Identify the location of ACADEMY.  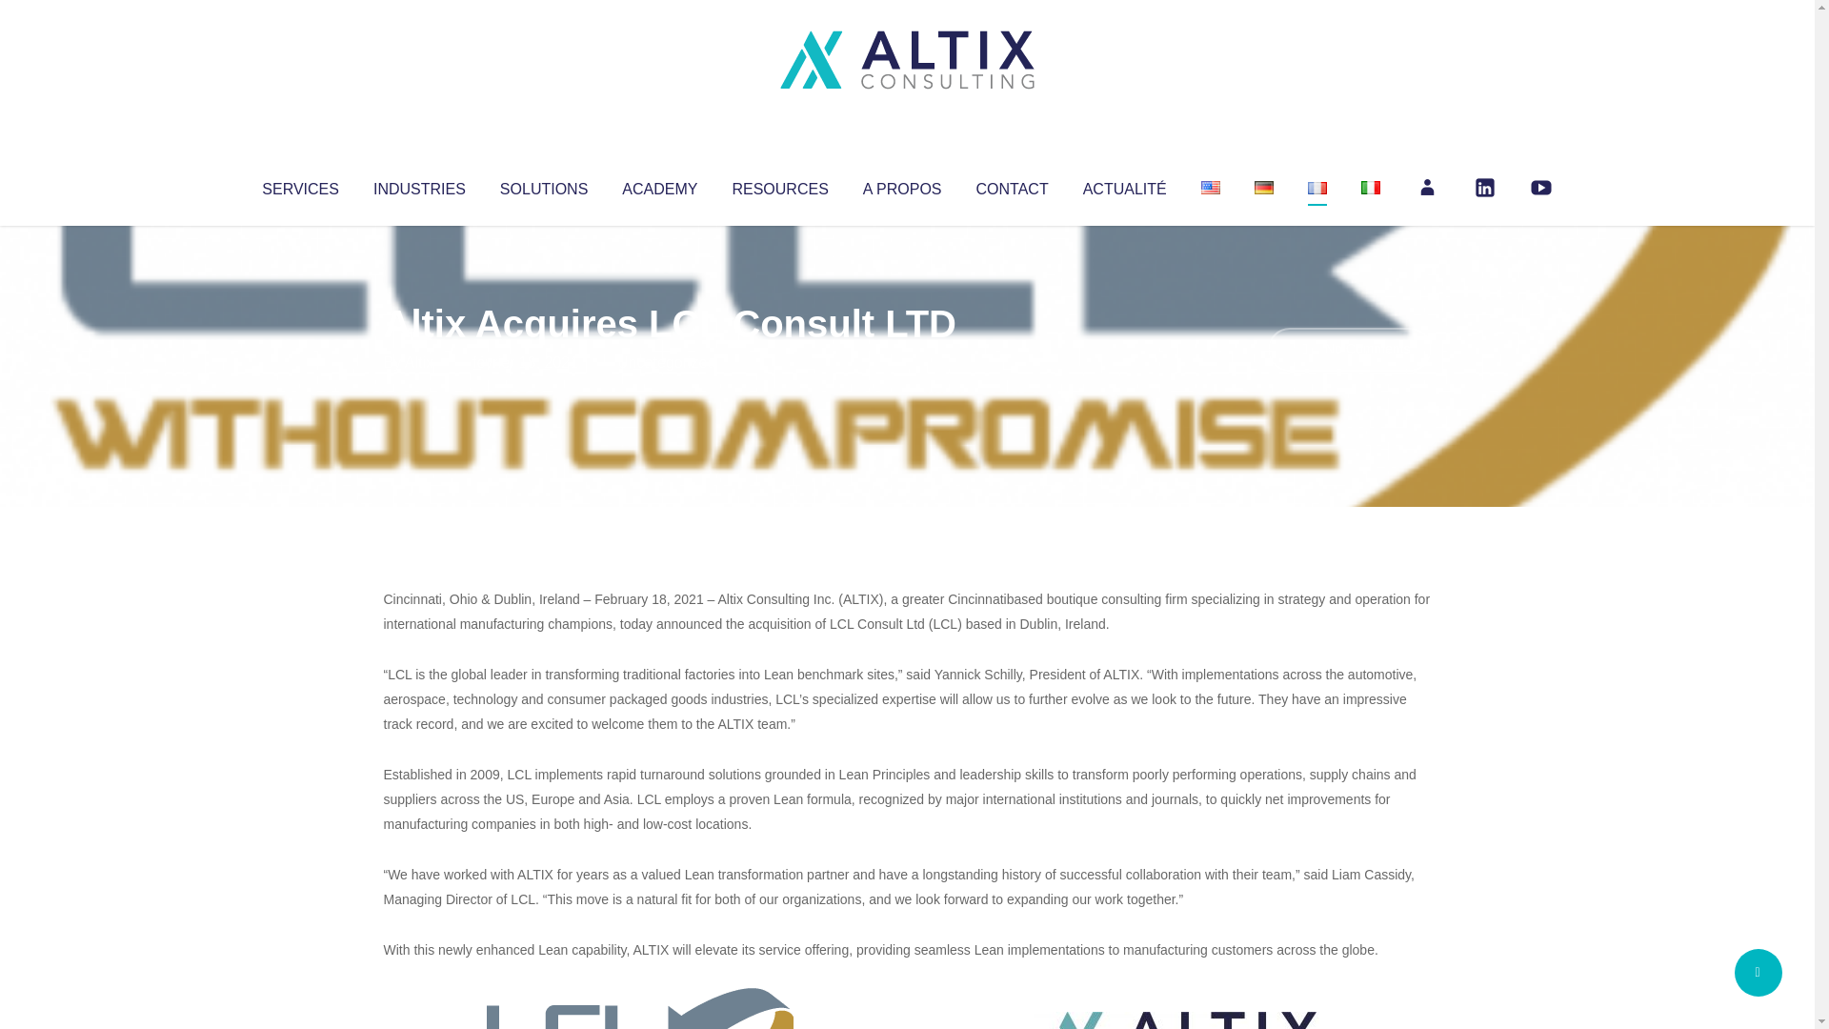
(659, 185).